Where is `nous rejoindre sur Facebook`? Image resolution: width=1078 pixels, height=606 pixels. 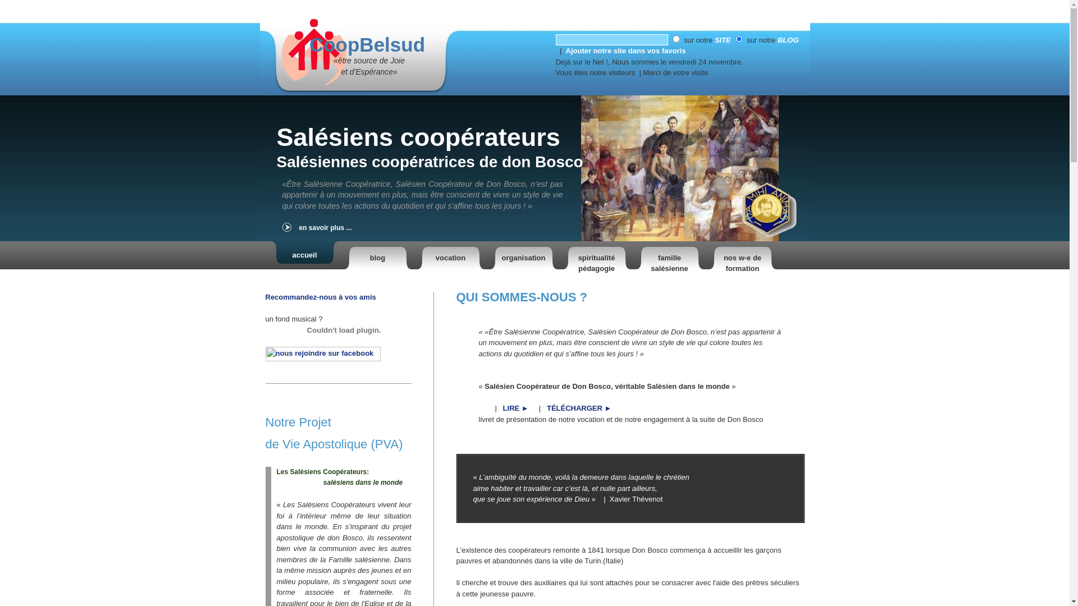
nous rejoindre sur Facebook is located at coordinates (322, 359).